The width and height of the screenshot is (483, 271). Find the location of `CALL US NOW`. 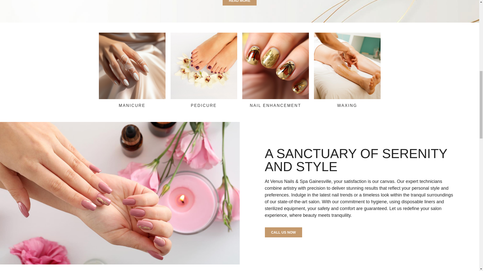

CALL US NOW is located at coordinates (283, 232).